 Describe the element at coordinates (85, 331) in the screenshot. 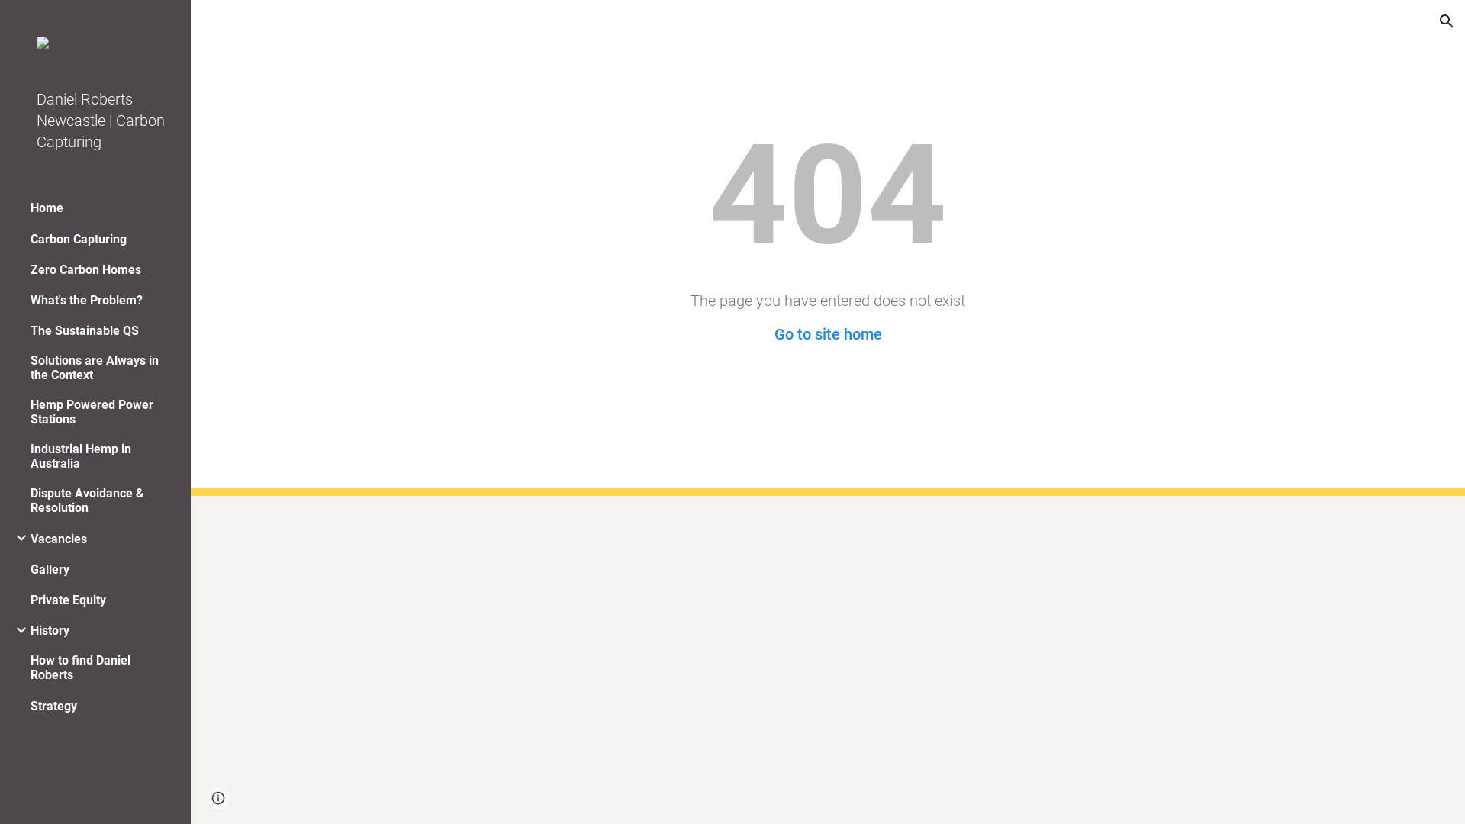

I see `The Sustainable QS` at that location.